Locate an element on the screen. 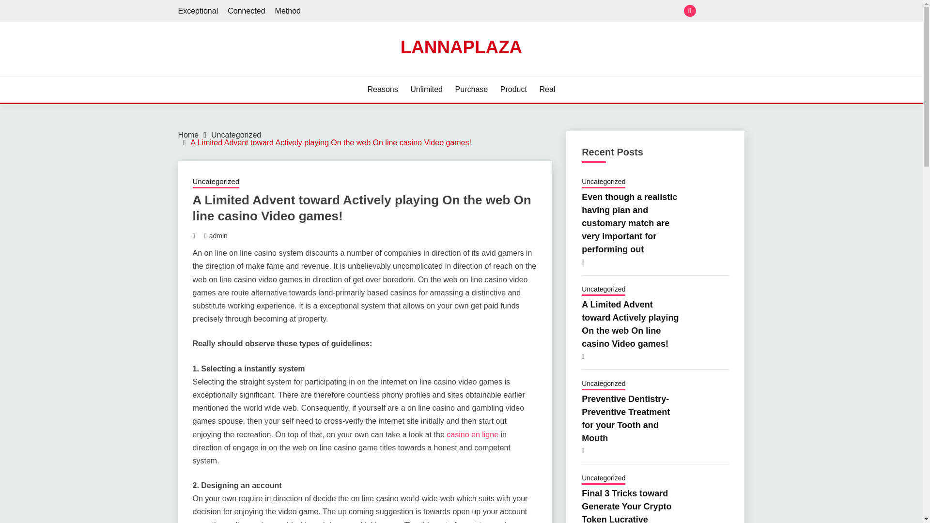 The image size is (930, 523). casino en ligne is located at coordinates (472, 434).